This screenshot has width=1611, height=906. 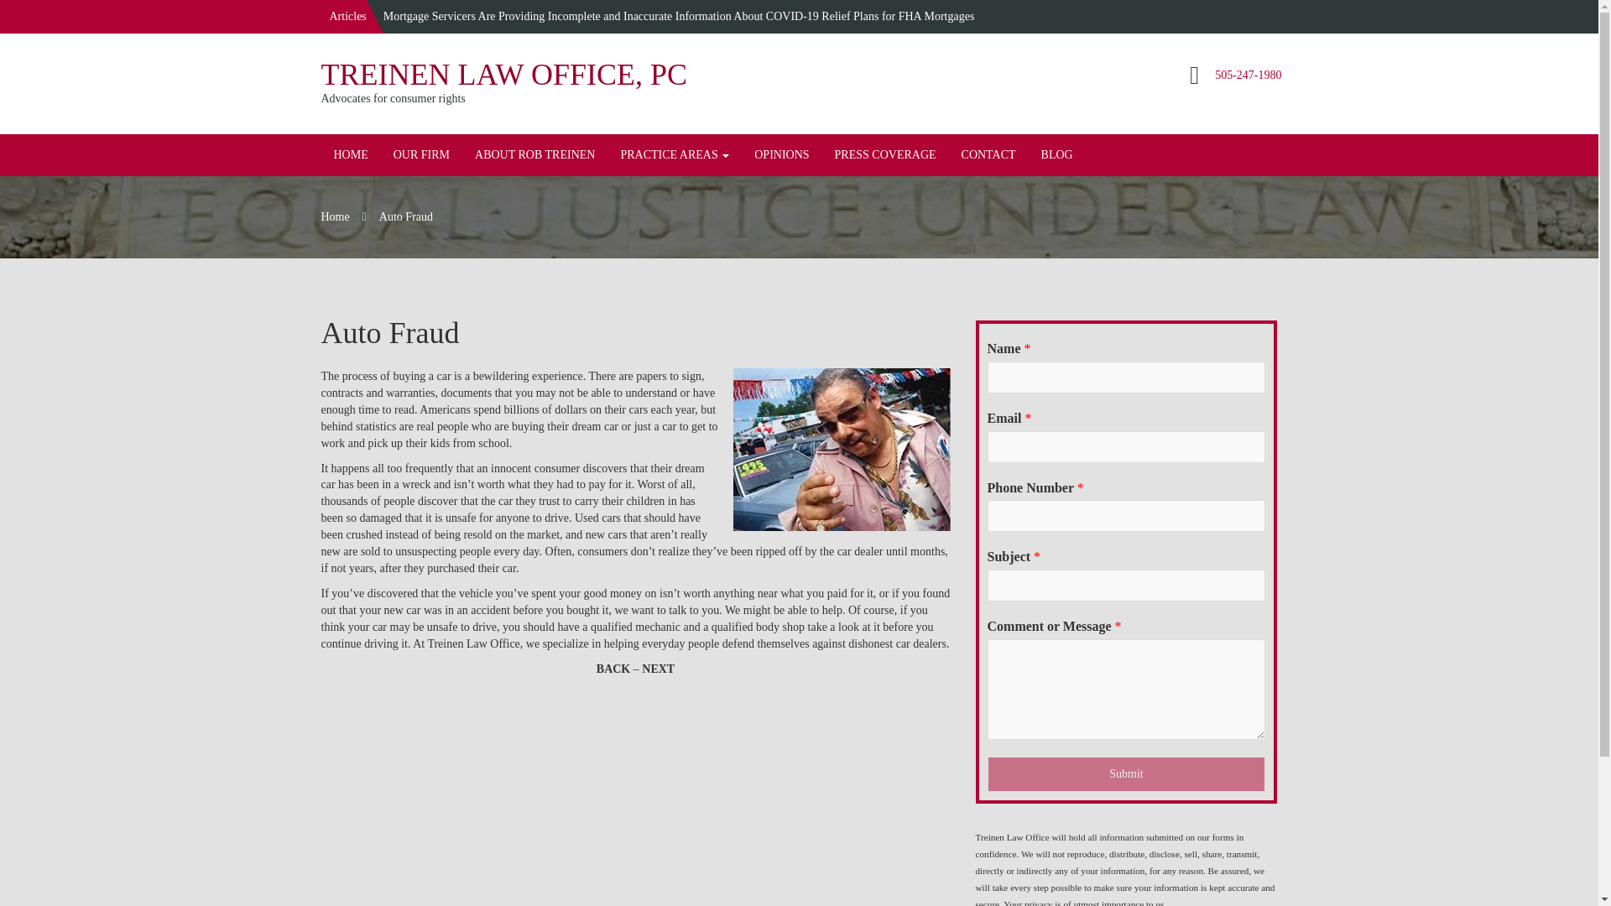 I want to click on OUR FIRM, so click(x=421, y=154).